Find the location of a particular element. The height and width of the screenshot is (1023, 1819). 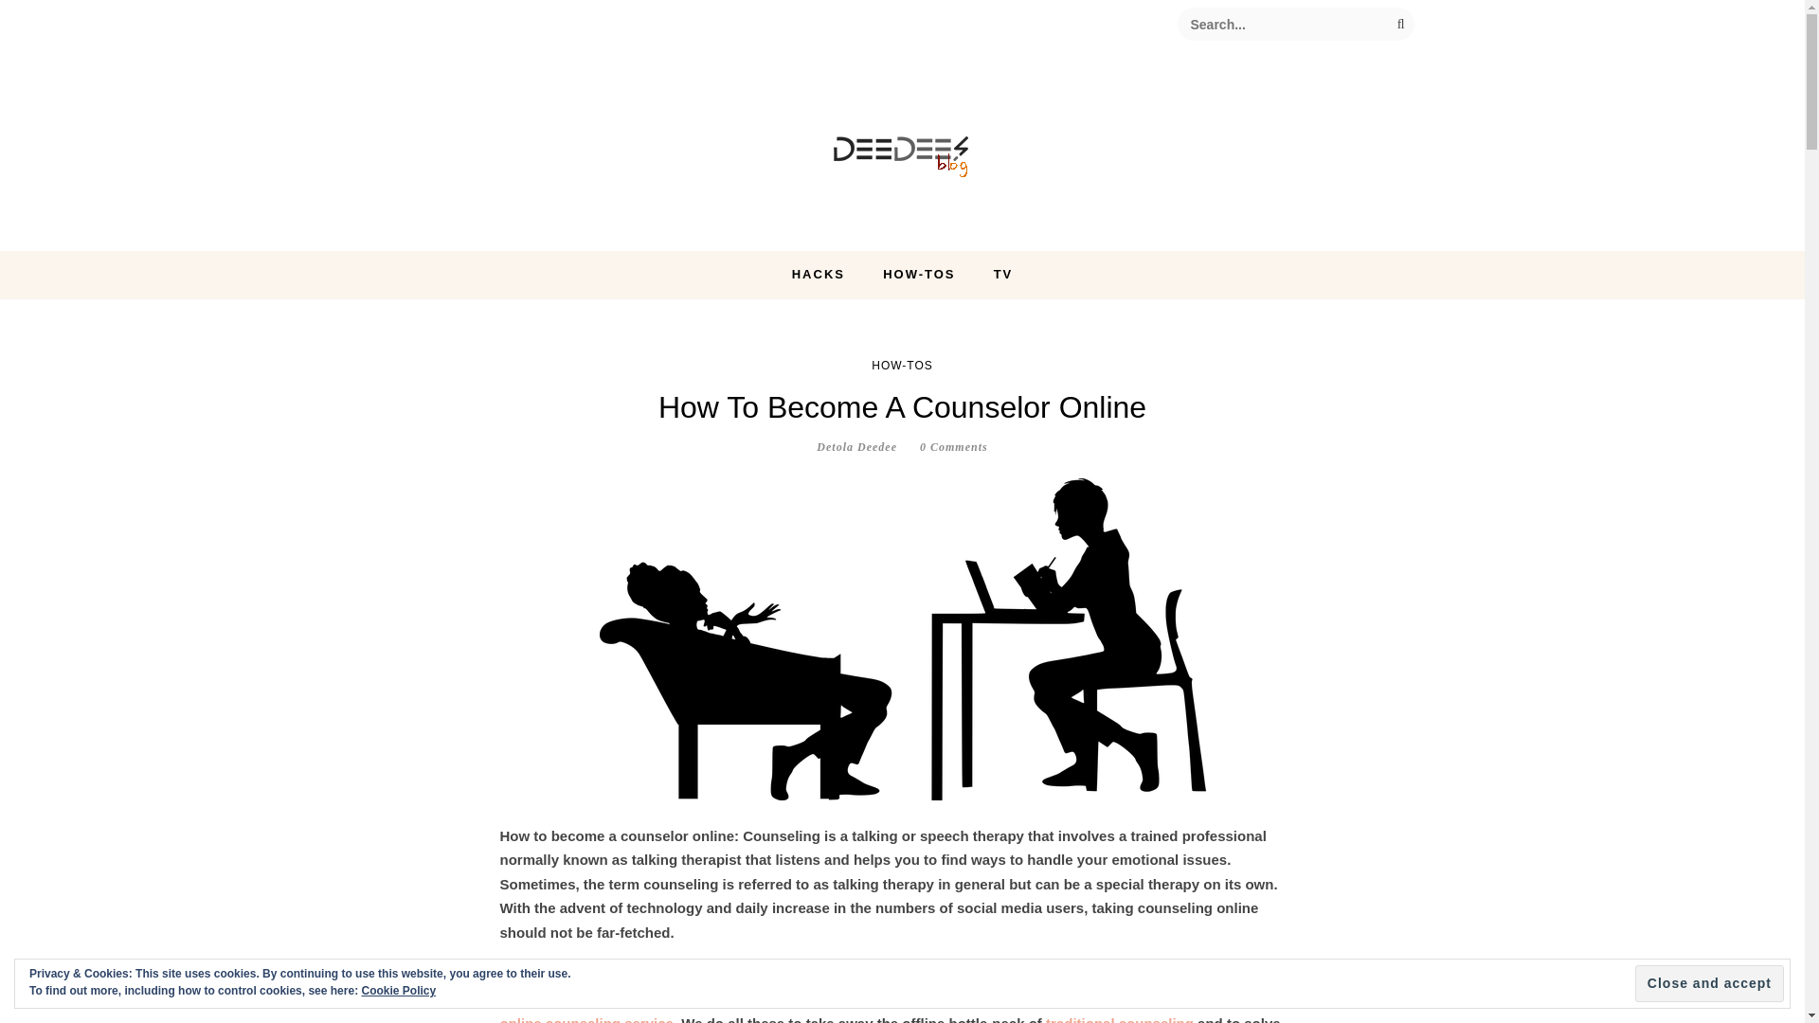

HOW-TOS is located at coordinates (902, 366).